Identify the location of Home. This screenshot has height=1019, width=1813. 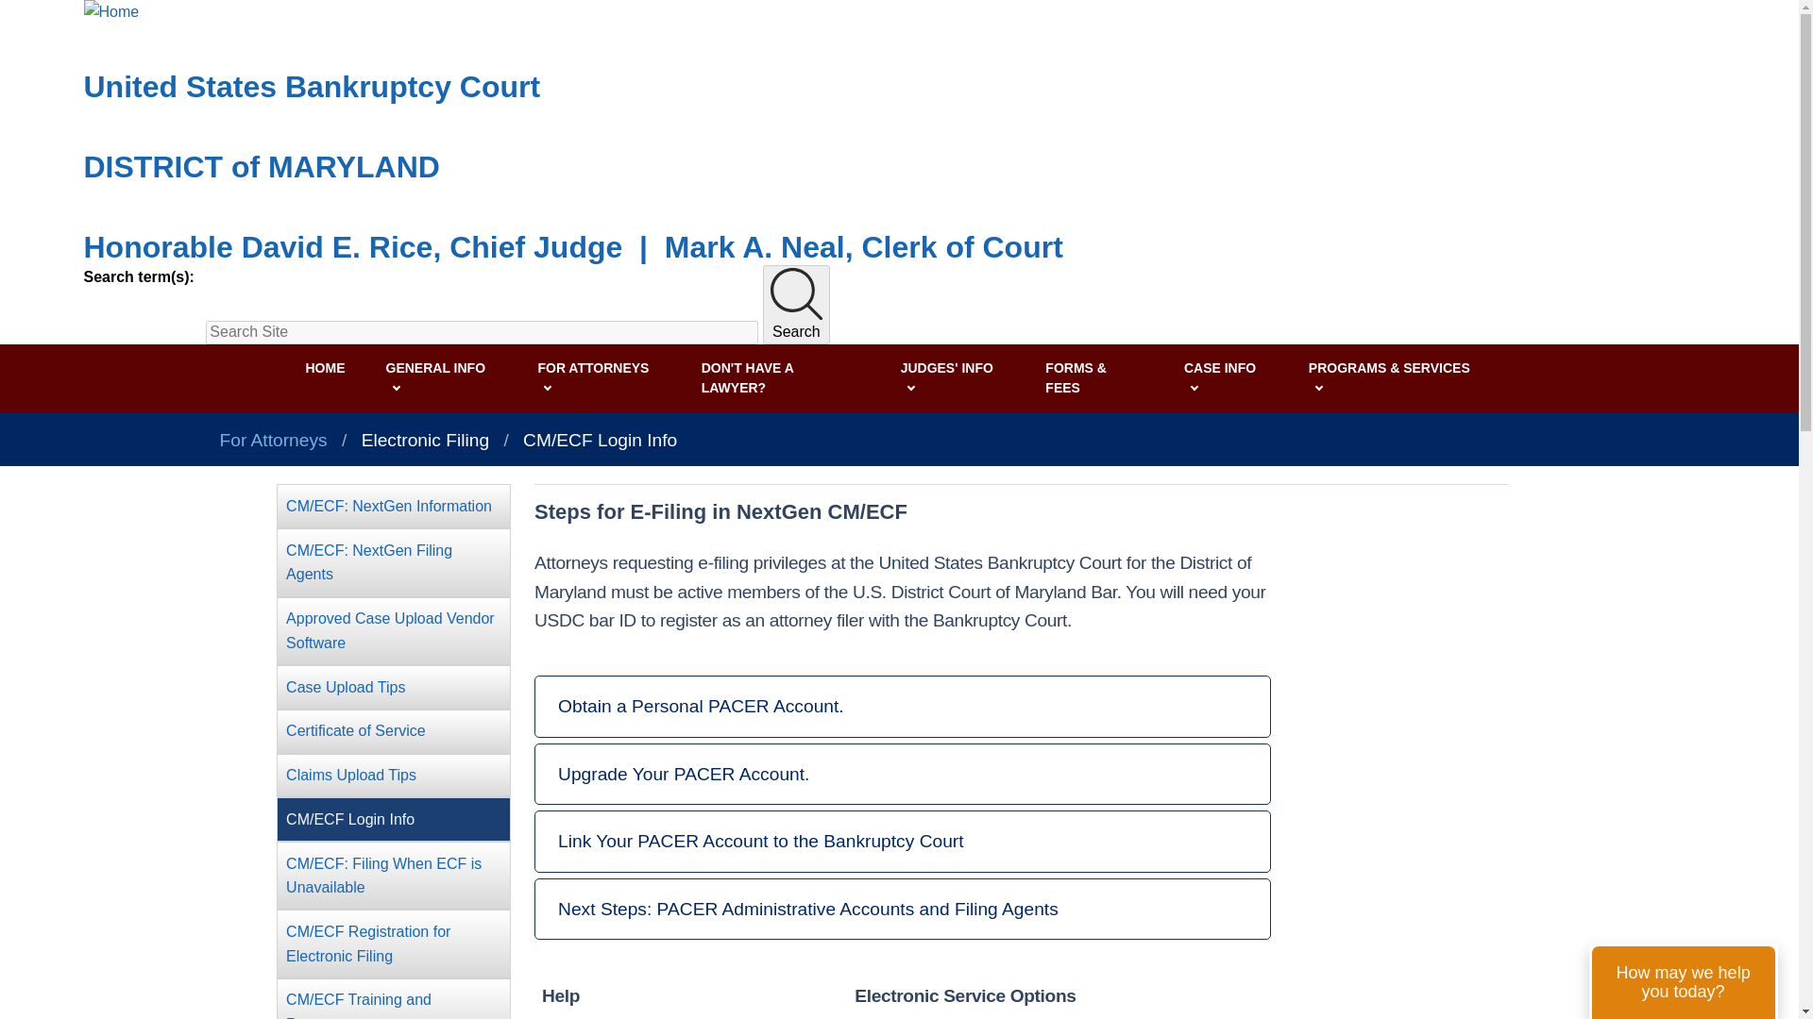
(261, 166).